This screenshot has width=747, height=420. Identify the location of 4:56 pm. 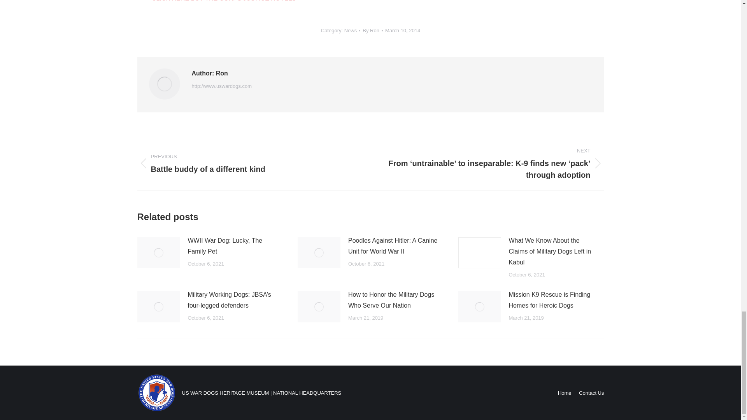
(402, 30).